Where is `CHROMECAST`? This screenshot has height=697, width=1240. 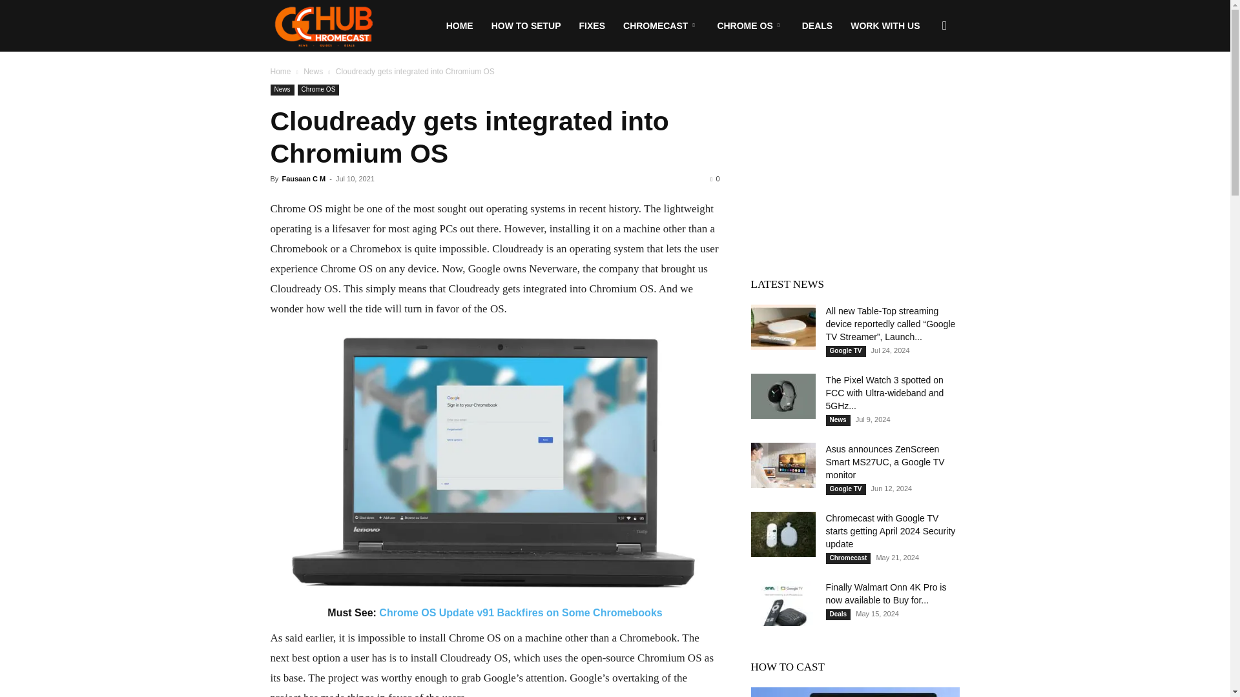
CHROMECAST is located at coordinates (661, 26).